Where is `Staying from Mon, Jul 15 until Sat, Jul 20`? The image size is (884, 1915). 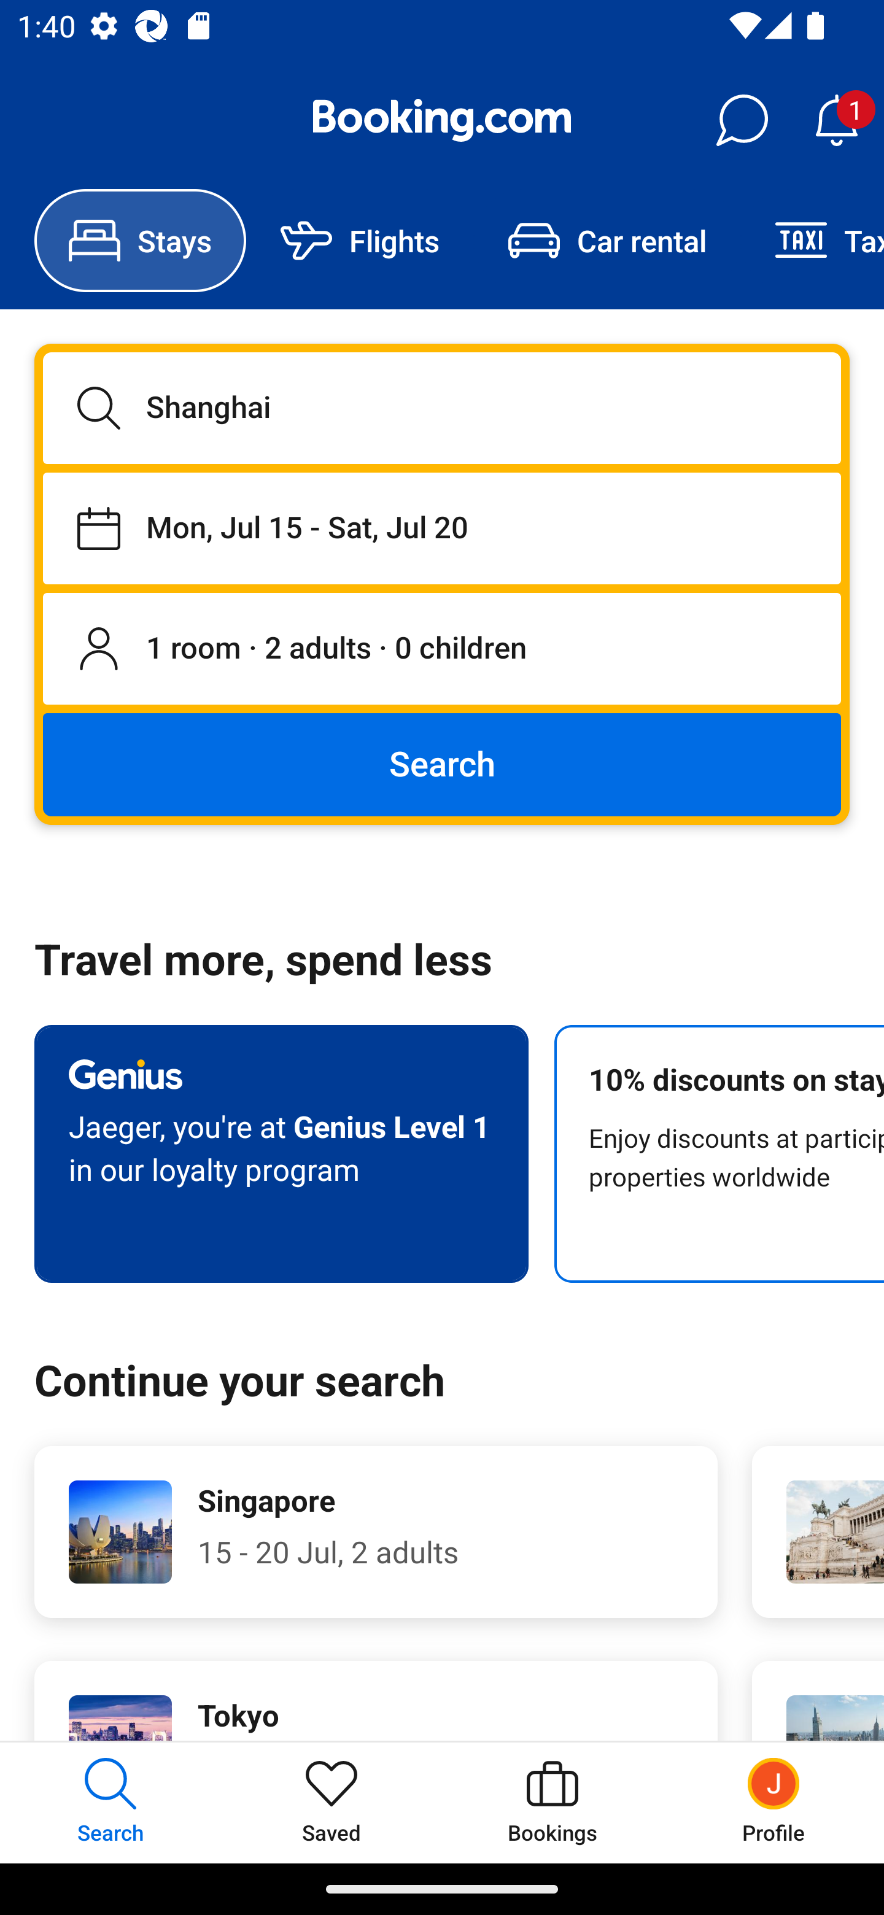
Staying from Mon, Jul 15 until Sat, Jul 20 is located at coordinates (442, 528).